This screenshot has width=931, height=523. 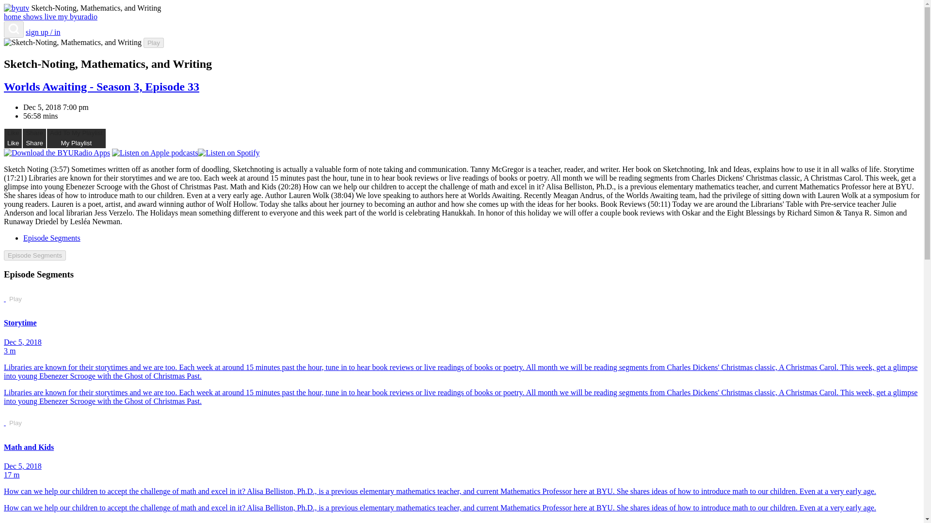 I want to click on live, so click(x=14, y=16).